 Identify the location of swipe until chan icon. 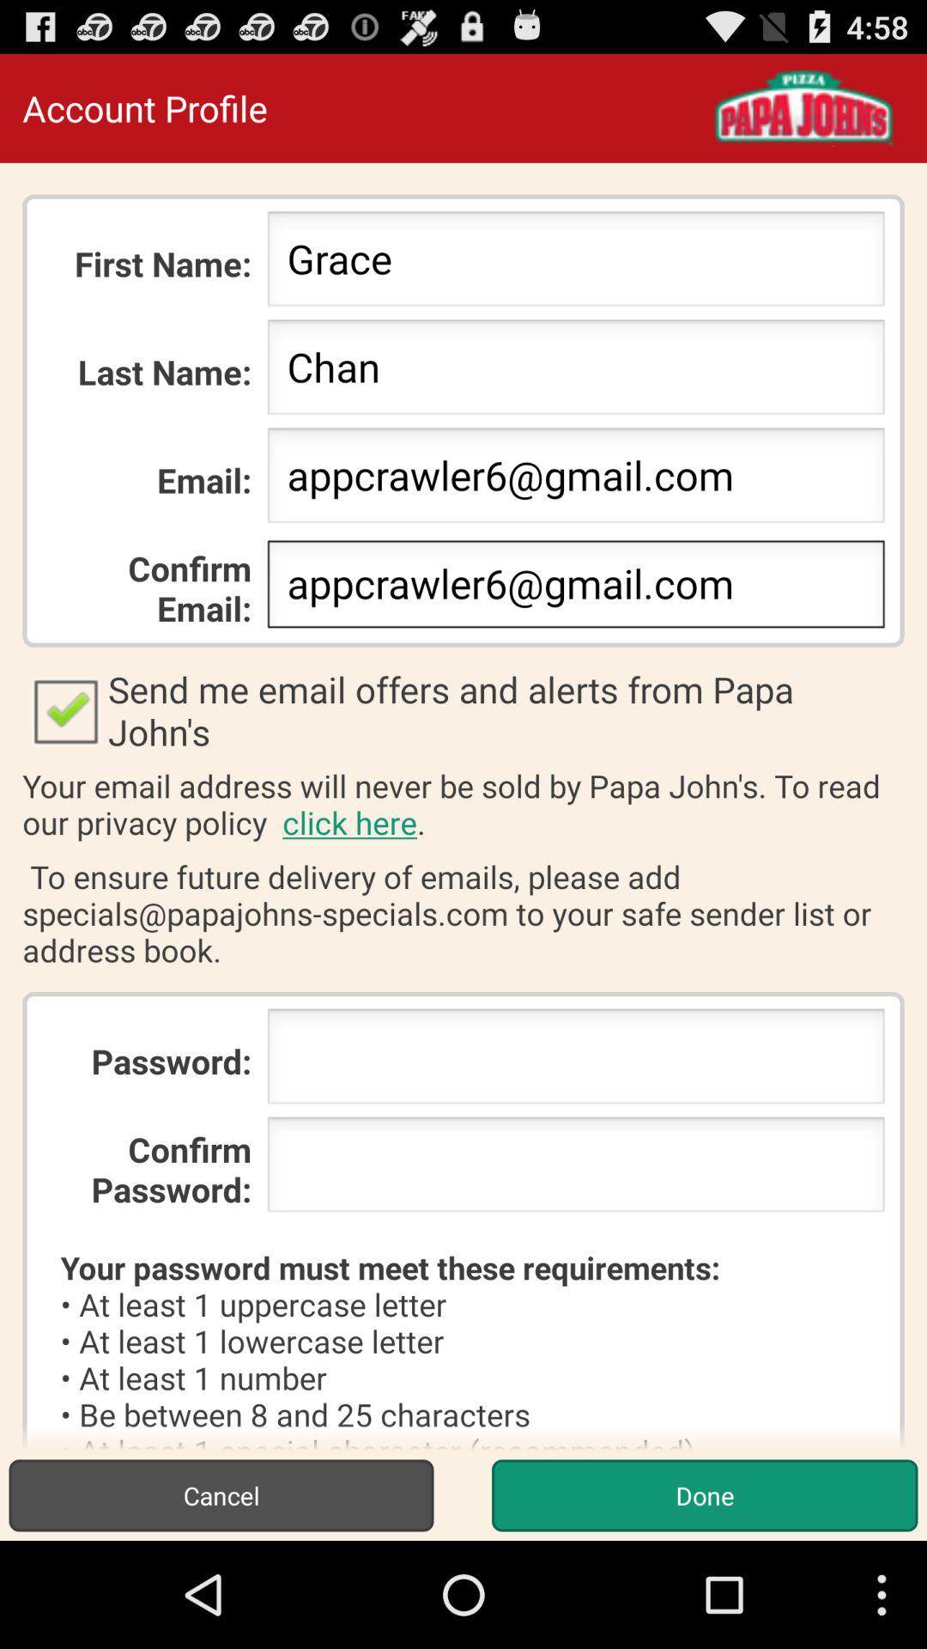
(575, 372).